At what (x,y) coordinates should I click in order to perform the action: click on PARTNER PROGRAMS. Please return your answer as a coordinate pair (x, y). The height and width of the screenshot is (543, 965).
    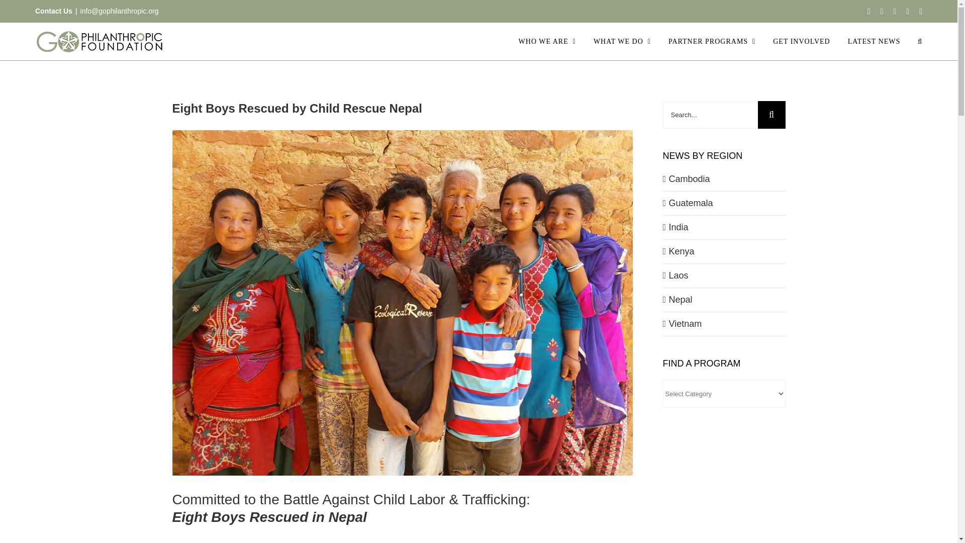
    Looking at the image, I should click on (712, 41).